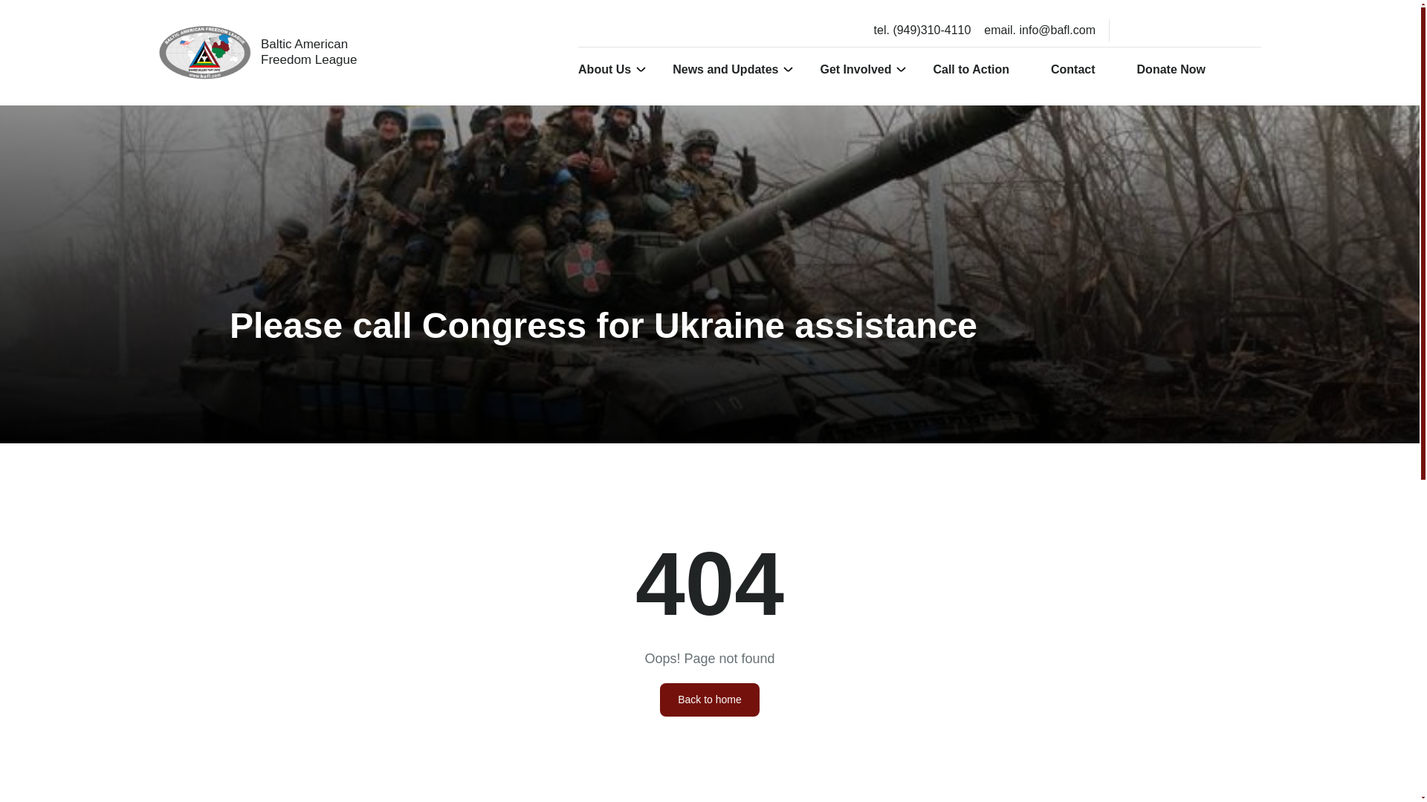  I want to click on Call to Action, so click(978, 68).